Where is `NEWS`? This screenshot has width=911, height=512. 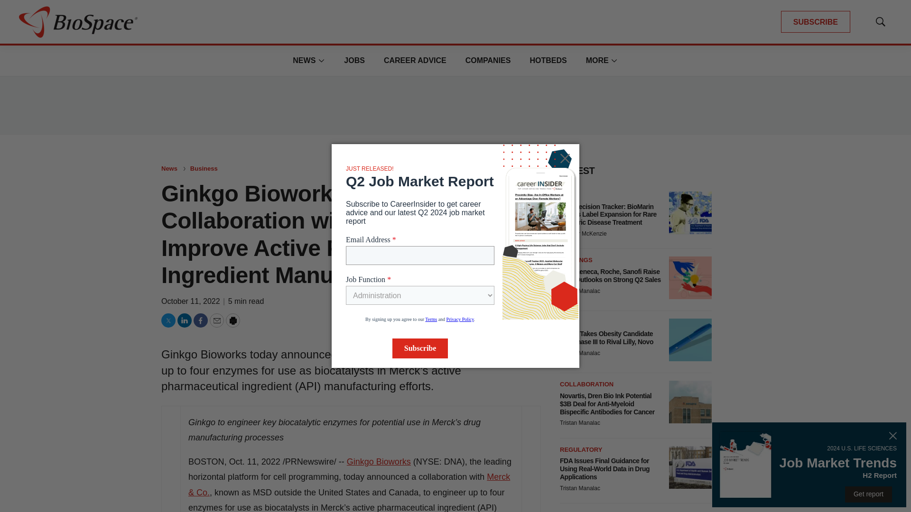
NEWS is located at coordinates (304, 60).